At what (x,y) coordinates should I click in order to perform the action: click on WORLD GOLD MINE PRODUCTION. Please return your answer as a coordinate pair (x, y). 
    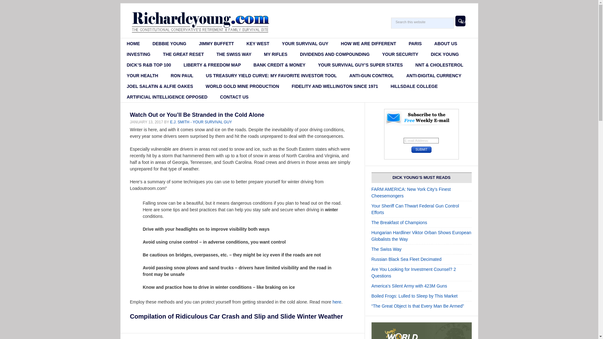
    Looking at the image, I should click on (242, 86).